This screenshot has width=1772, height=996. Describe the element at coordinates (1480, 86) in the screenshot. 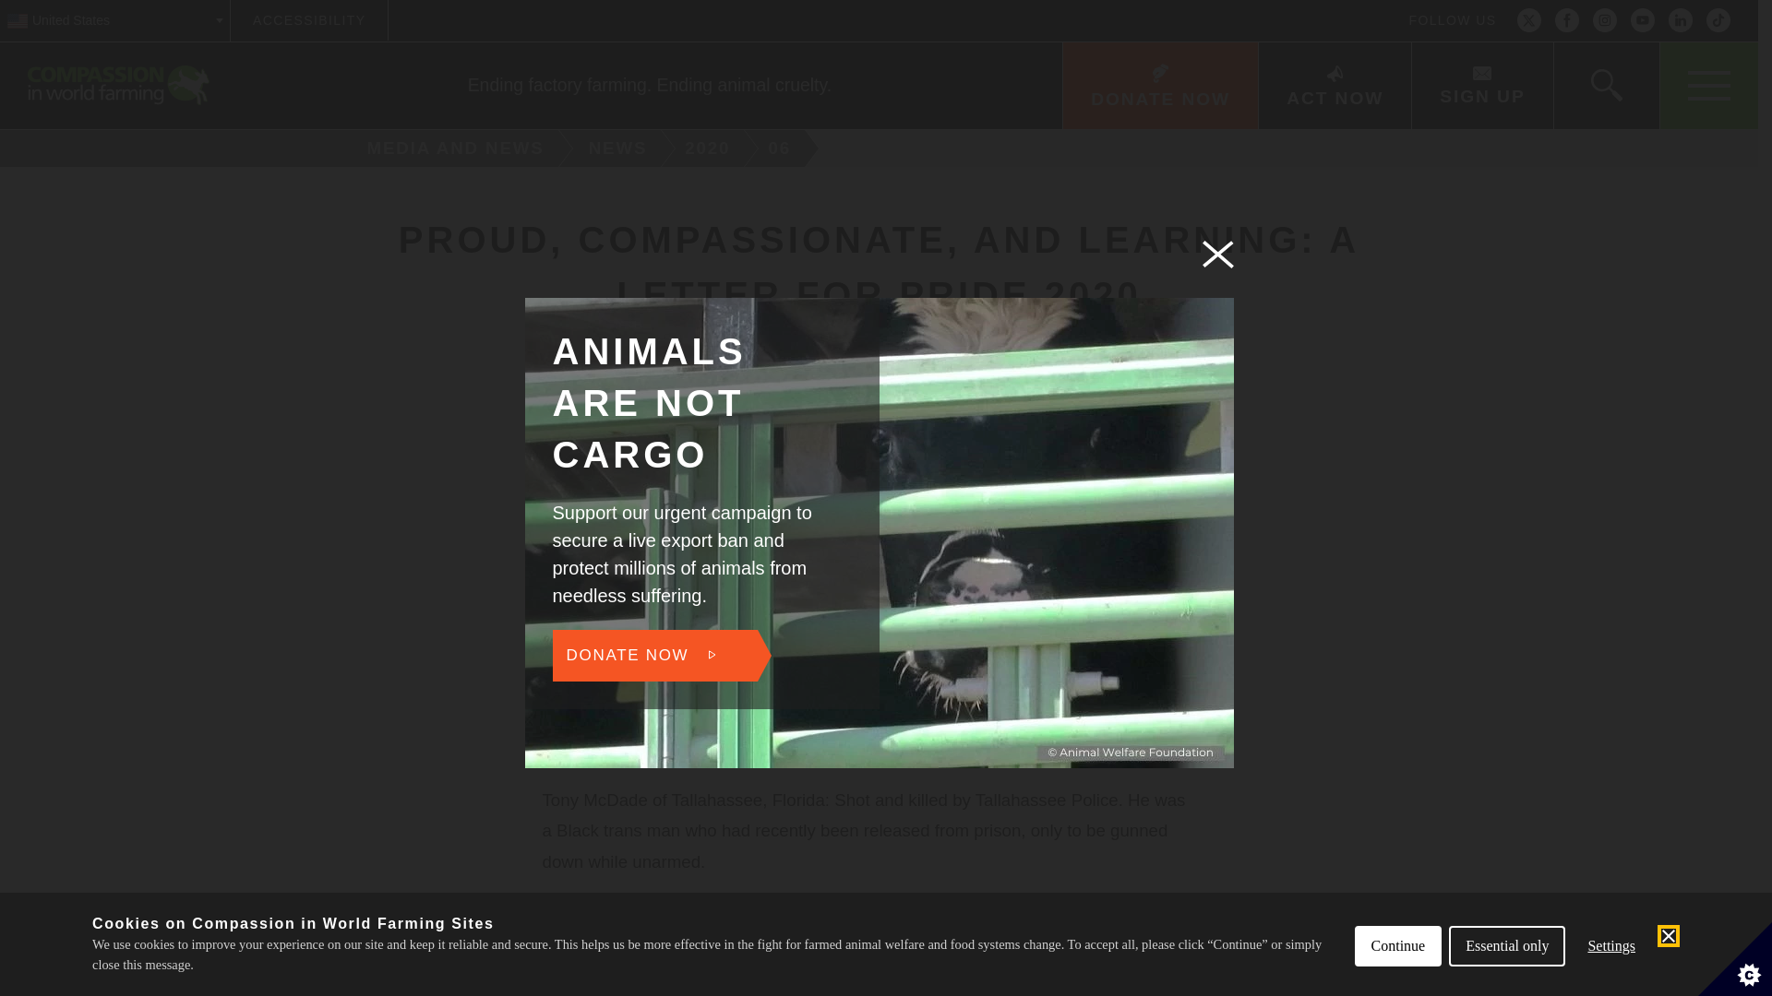

I see `SIGN UP` at that location.